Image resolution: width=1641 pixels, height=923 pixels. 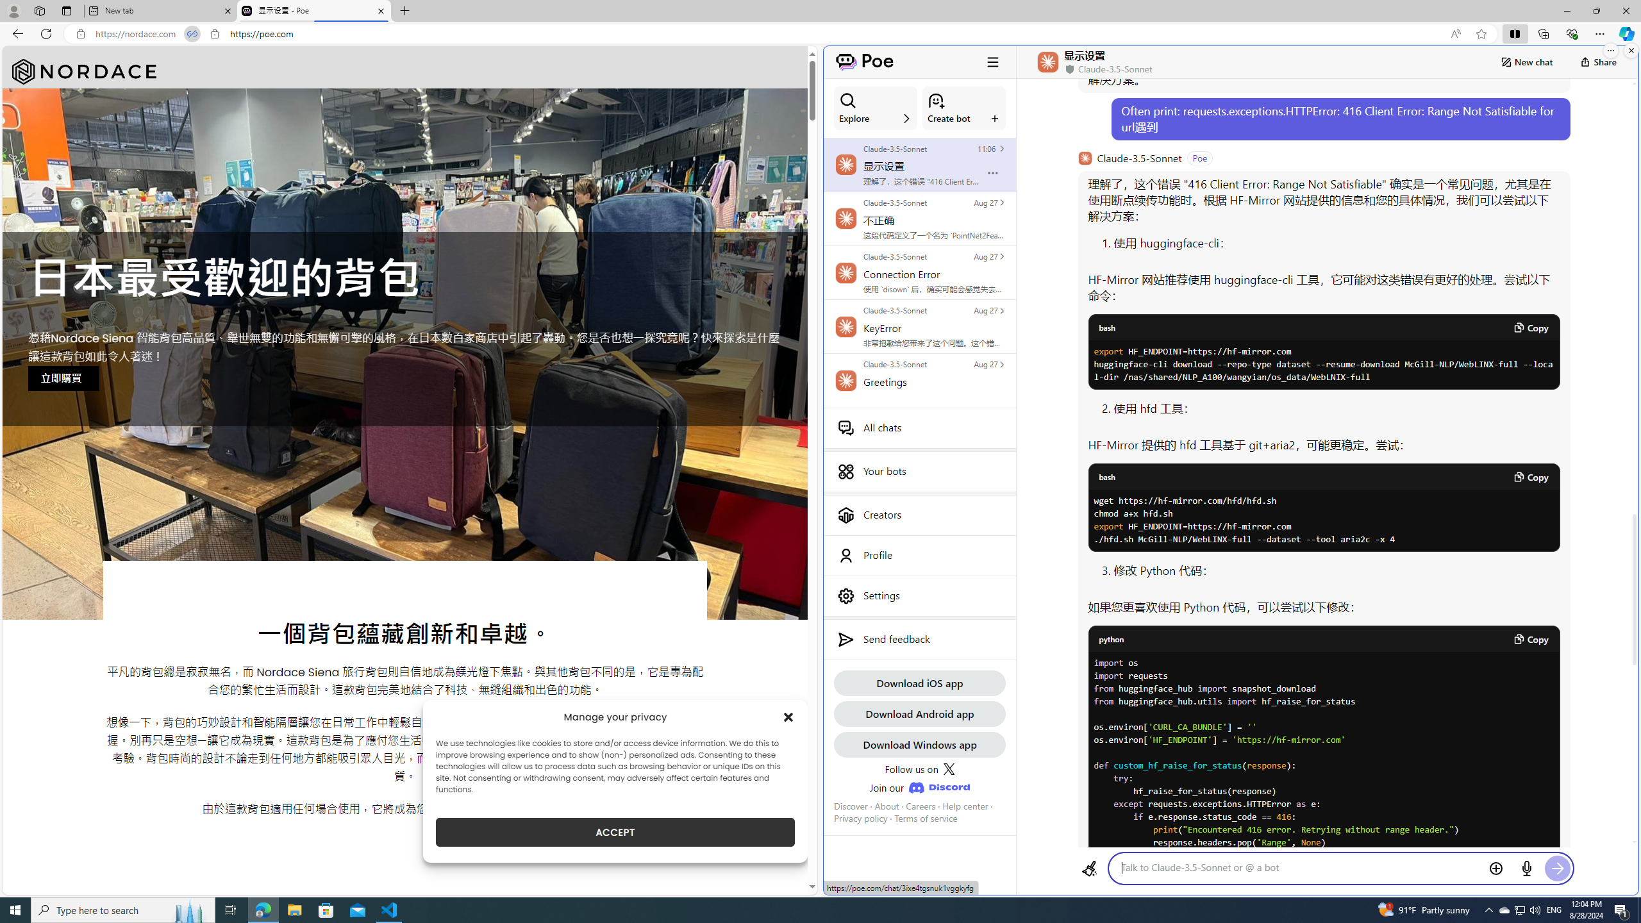 I want to click on Workspaces, so click(x=39, y=10).